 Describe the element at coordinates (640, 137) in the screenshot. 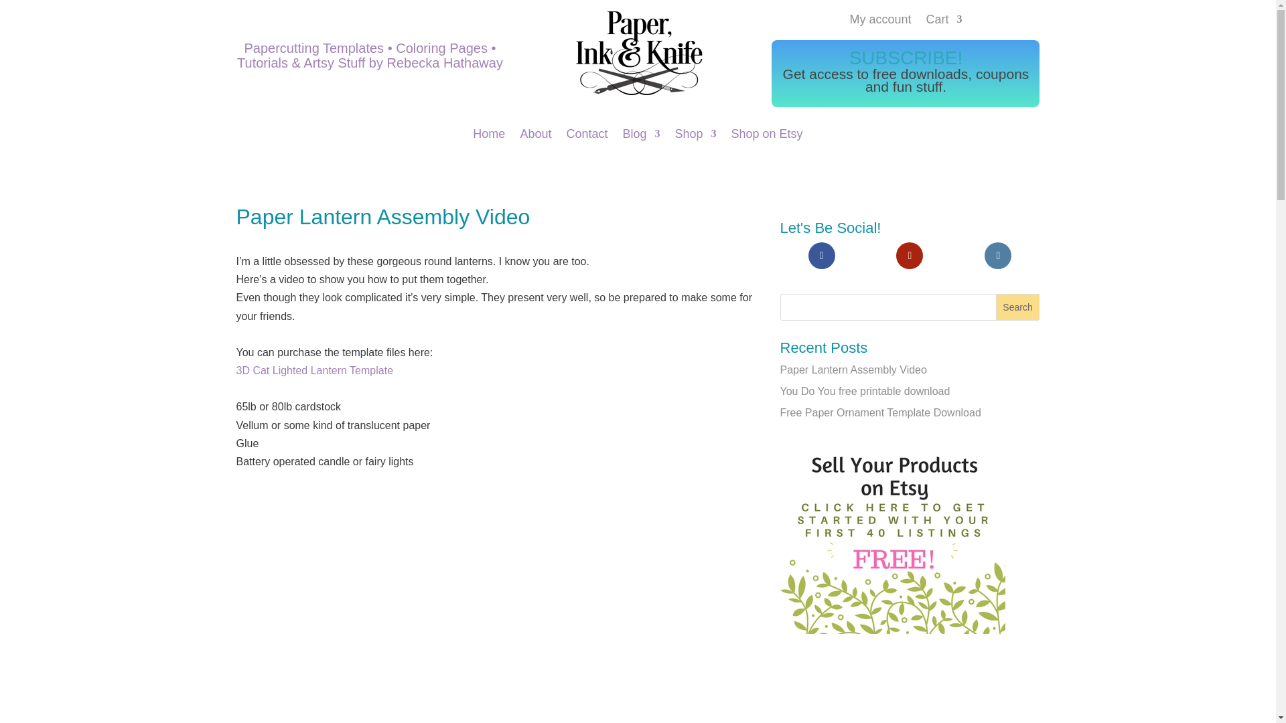

I see `Blog` at that location.